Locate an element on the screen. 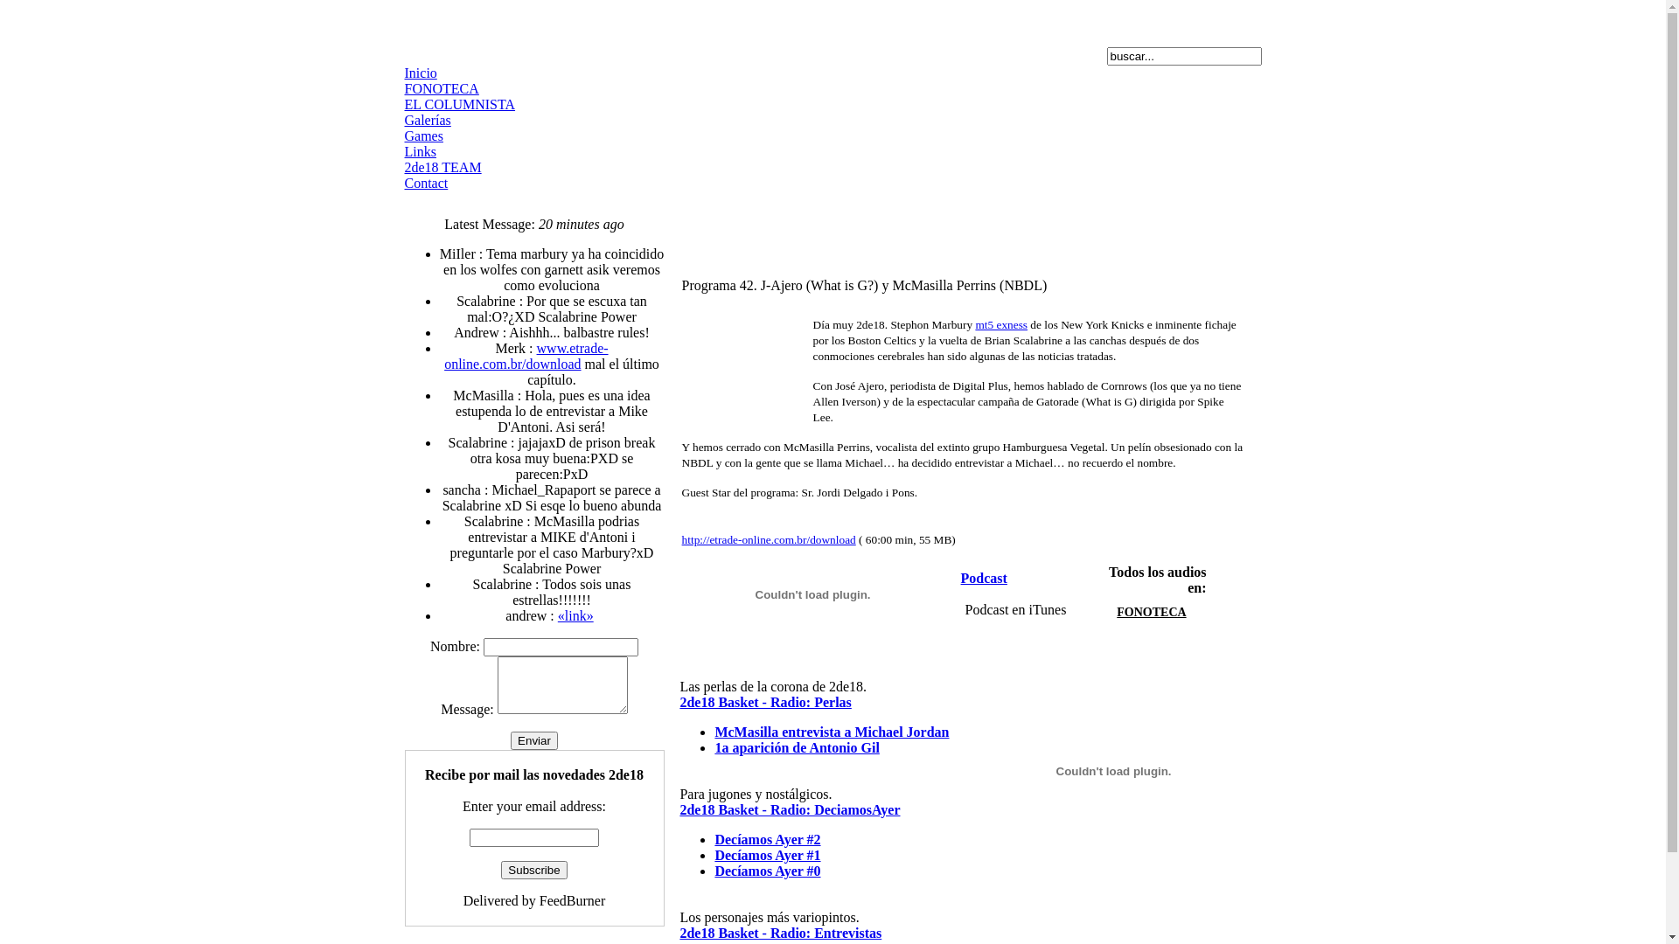 The height and width of the screenshot is (944, 1679). 2de18 Basket - Radio: DeciamosAyer is located at coordinates (790, 809).